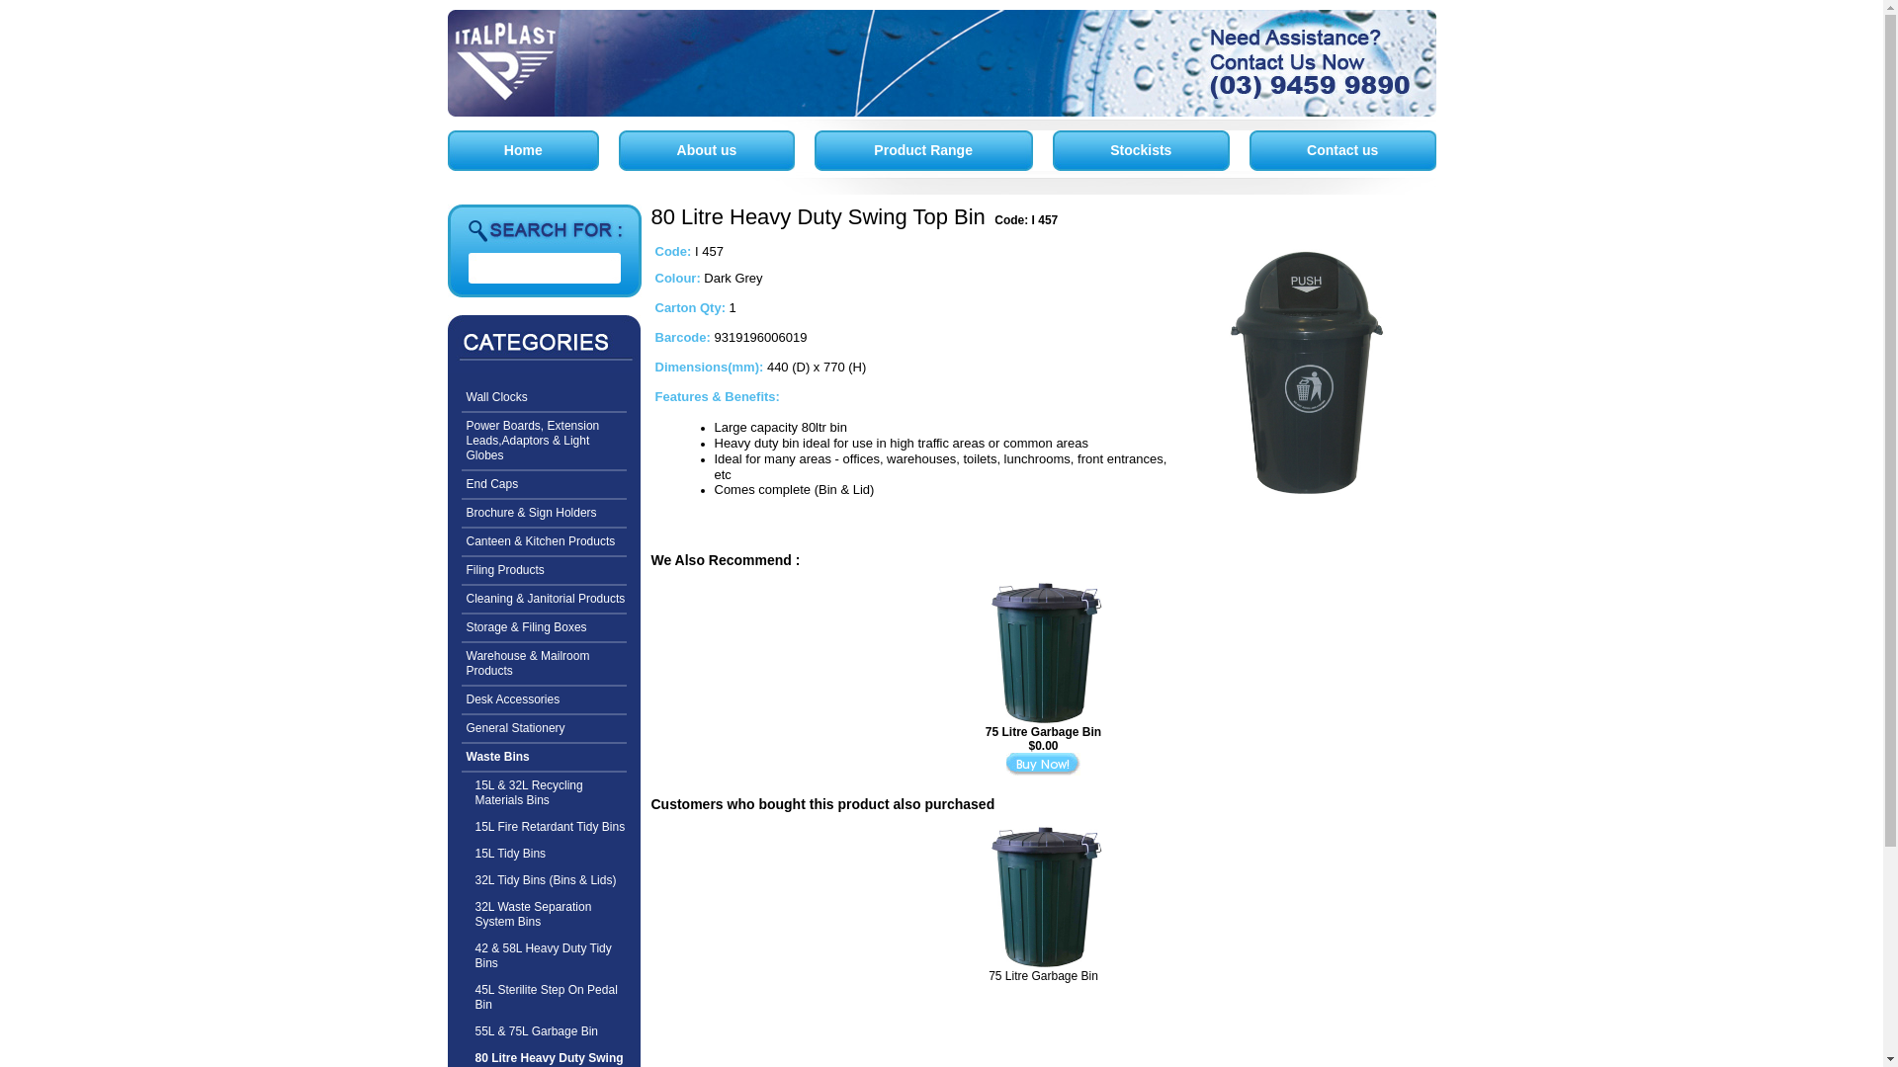 Image resolution: width=1898 pixels, height=1067 pixels. Describe the element at coordinates (544, 628) in the screenshot. I see `Storage & Filing Boxes` at that location.